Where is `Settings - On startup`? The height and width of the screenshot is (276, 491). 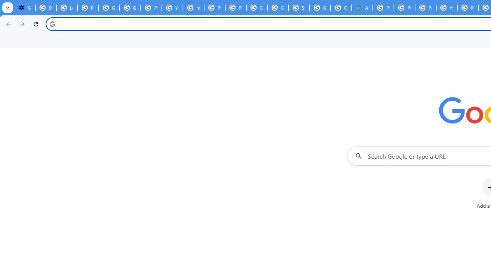 Settings - On startup is located at coordinates (25, 8).